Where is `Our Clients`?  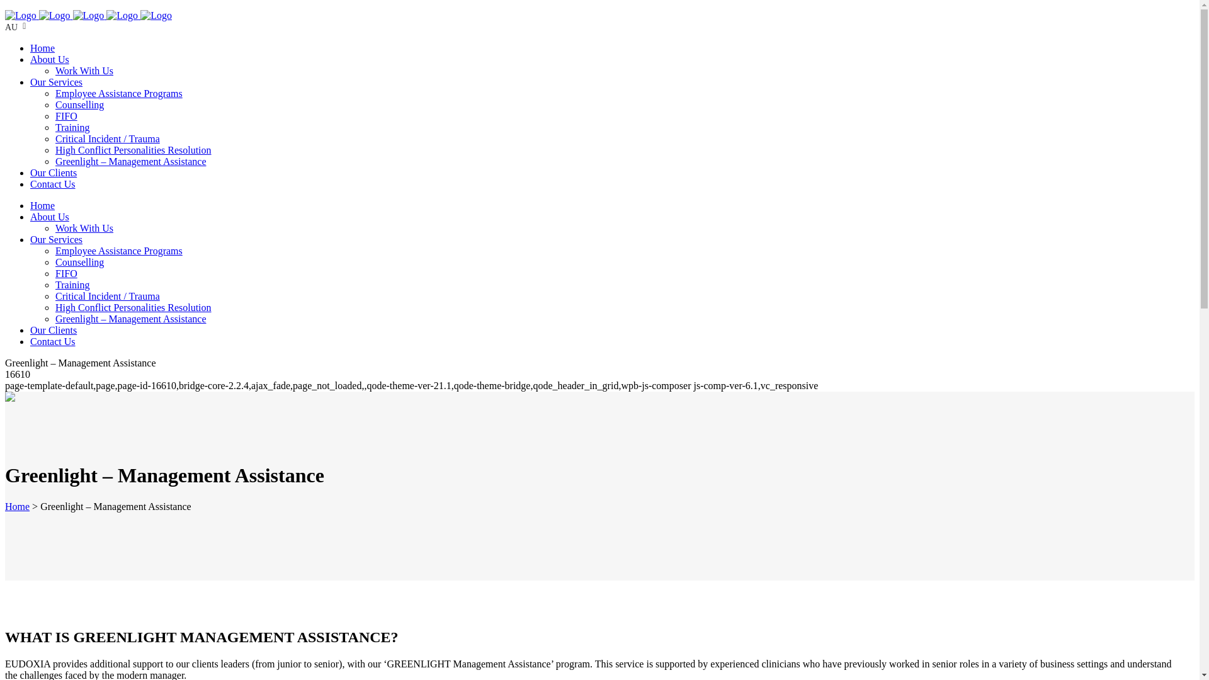 Our Clients is located at coordinates (54, 330).